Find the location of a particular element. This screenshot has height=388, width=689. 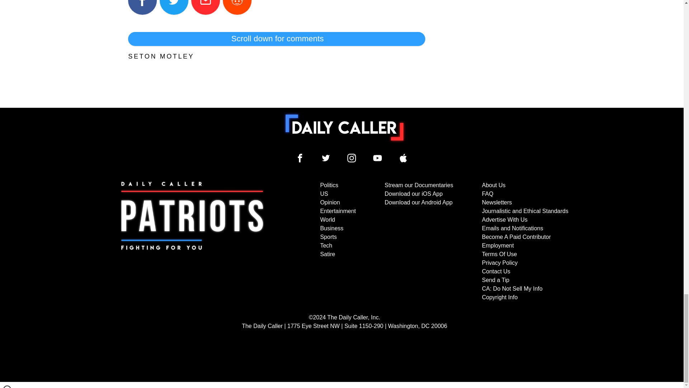

Daily Caller Twitter is located at coordinates (326, 158).